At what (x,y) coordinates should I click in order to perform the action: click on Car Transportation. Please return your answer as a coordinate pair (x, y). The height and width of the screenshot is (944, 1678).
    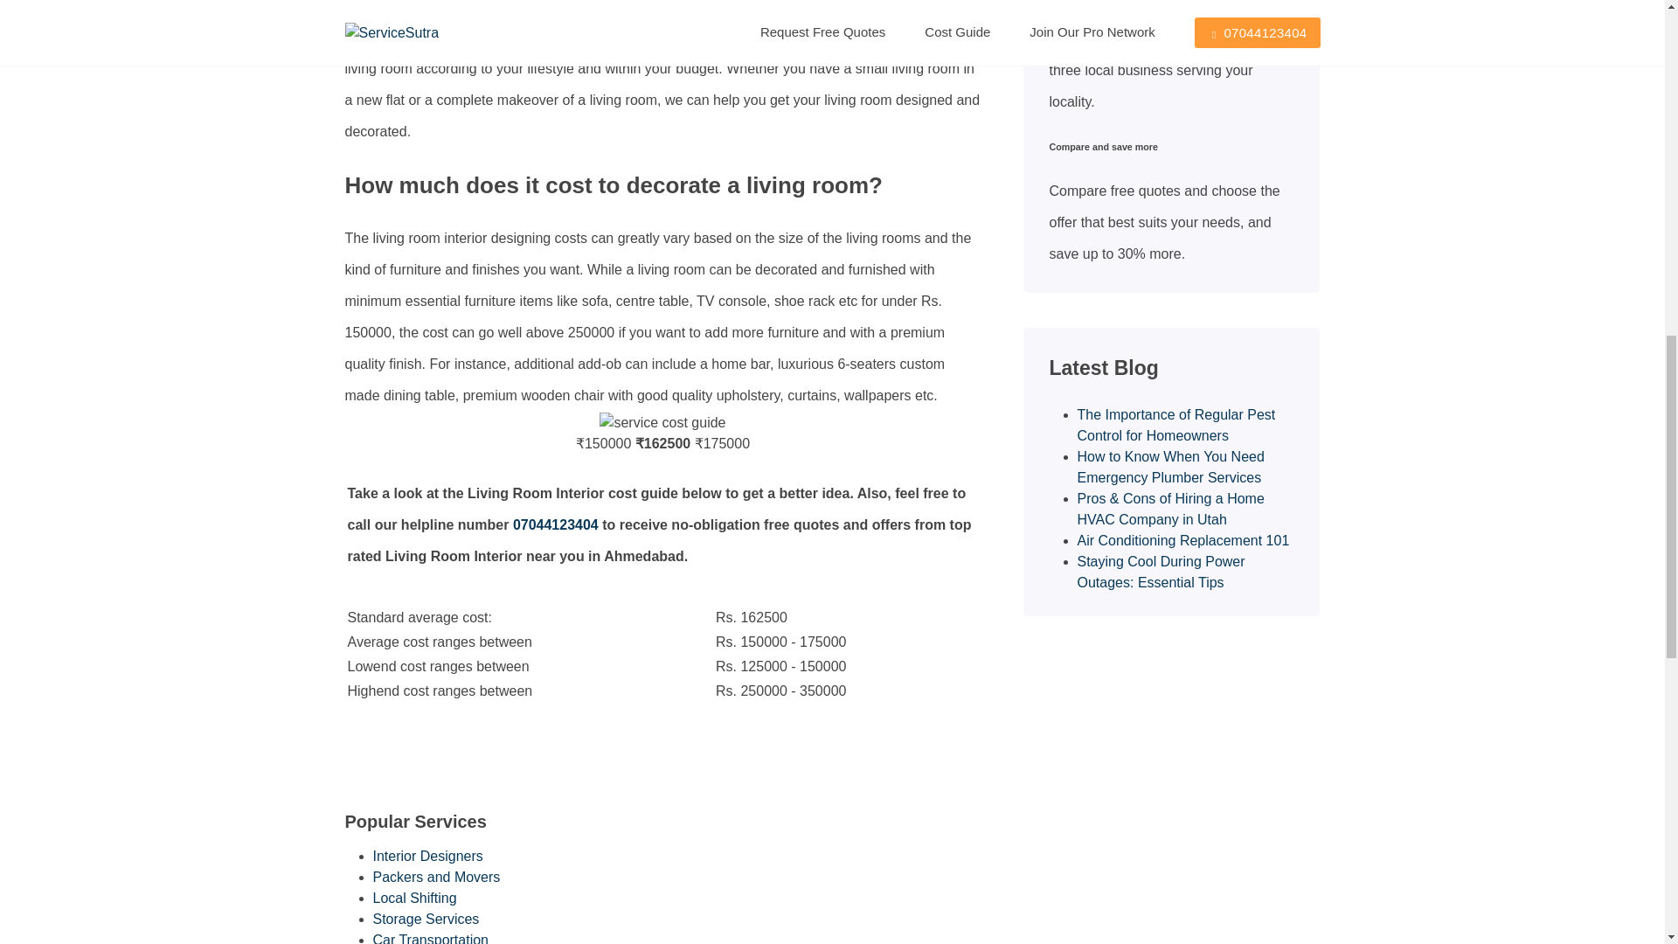
    Looking at the image, I should click on (430, 939).